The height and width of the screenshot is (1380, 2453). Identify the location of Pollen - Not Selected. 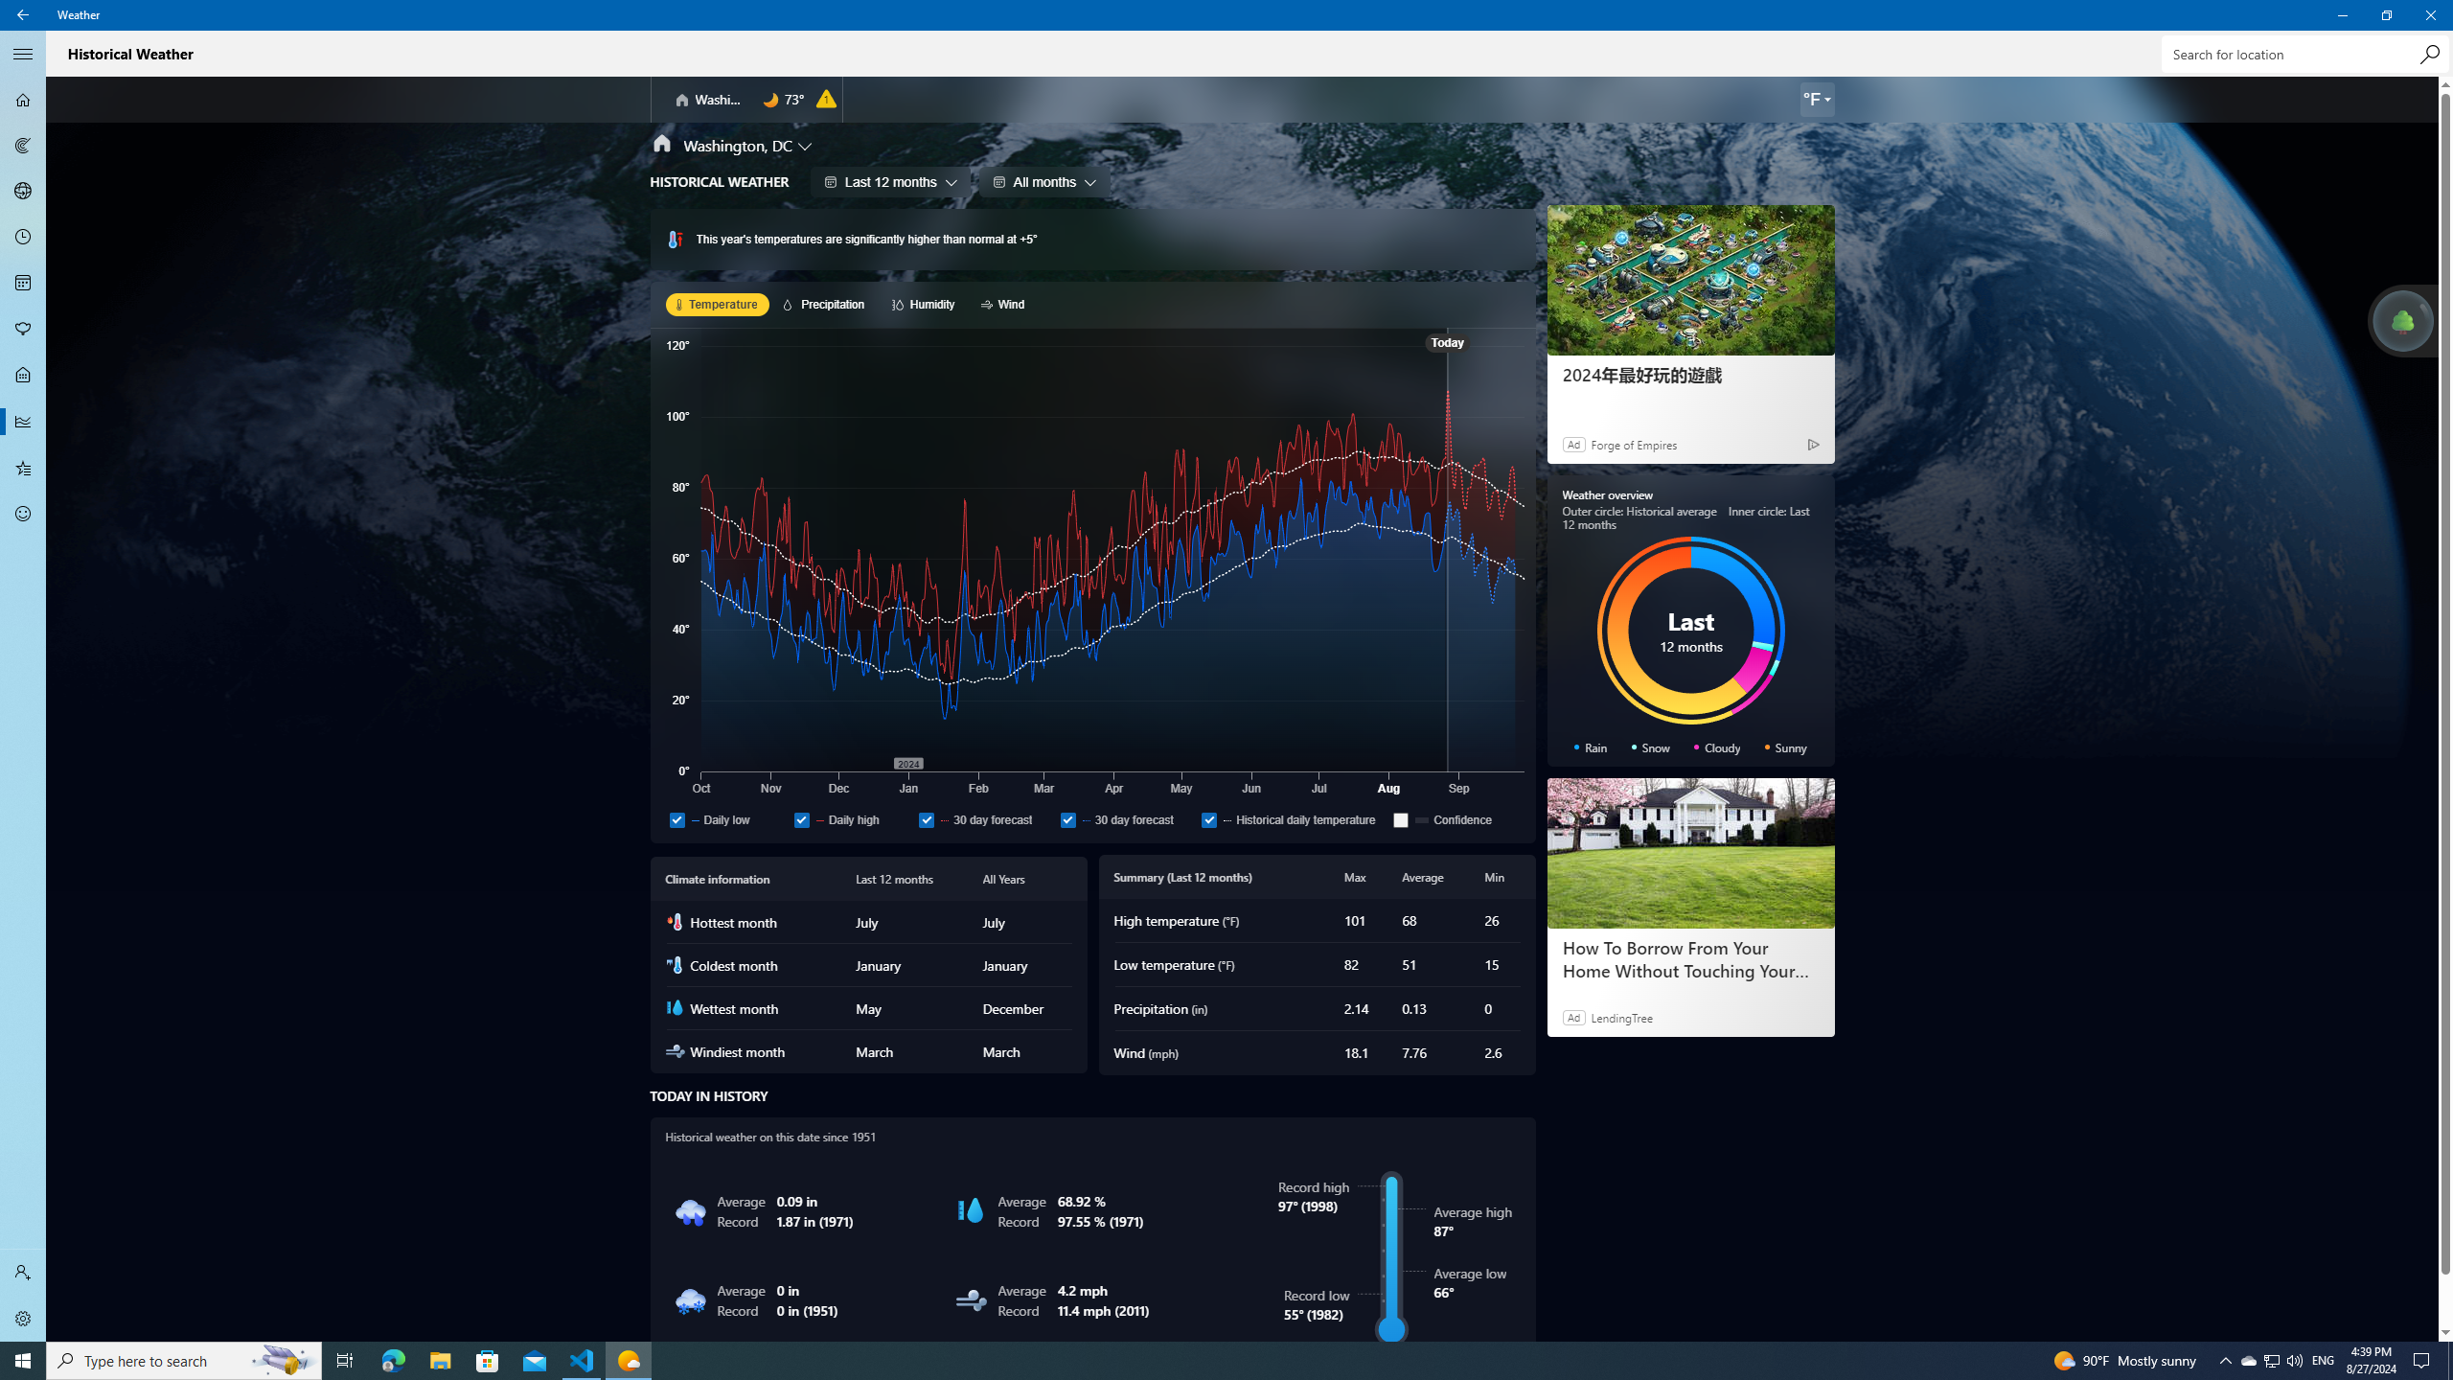
(23, 330).